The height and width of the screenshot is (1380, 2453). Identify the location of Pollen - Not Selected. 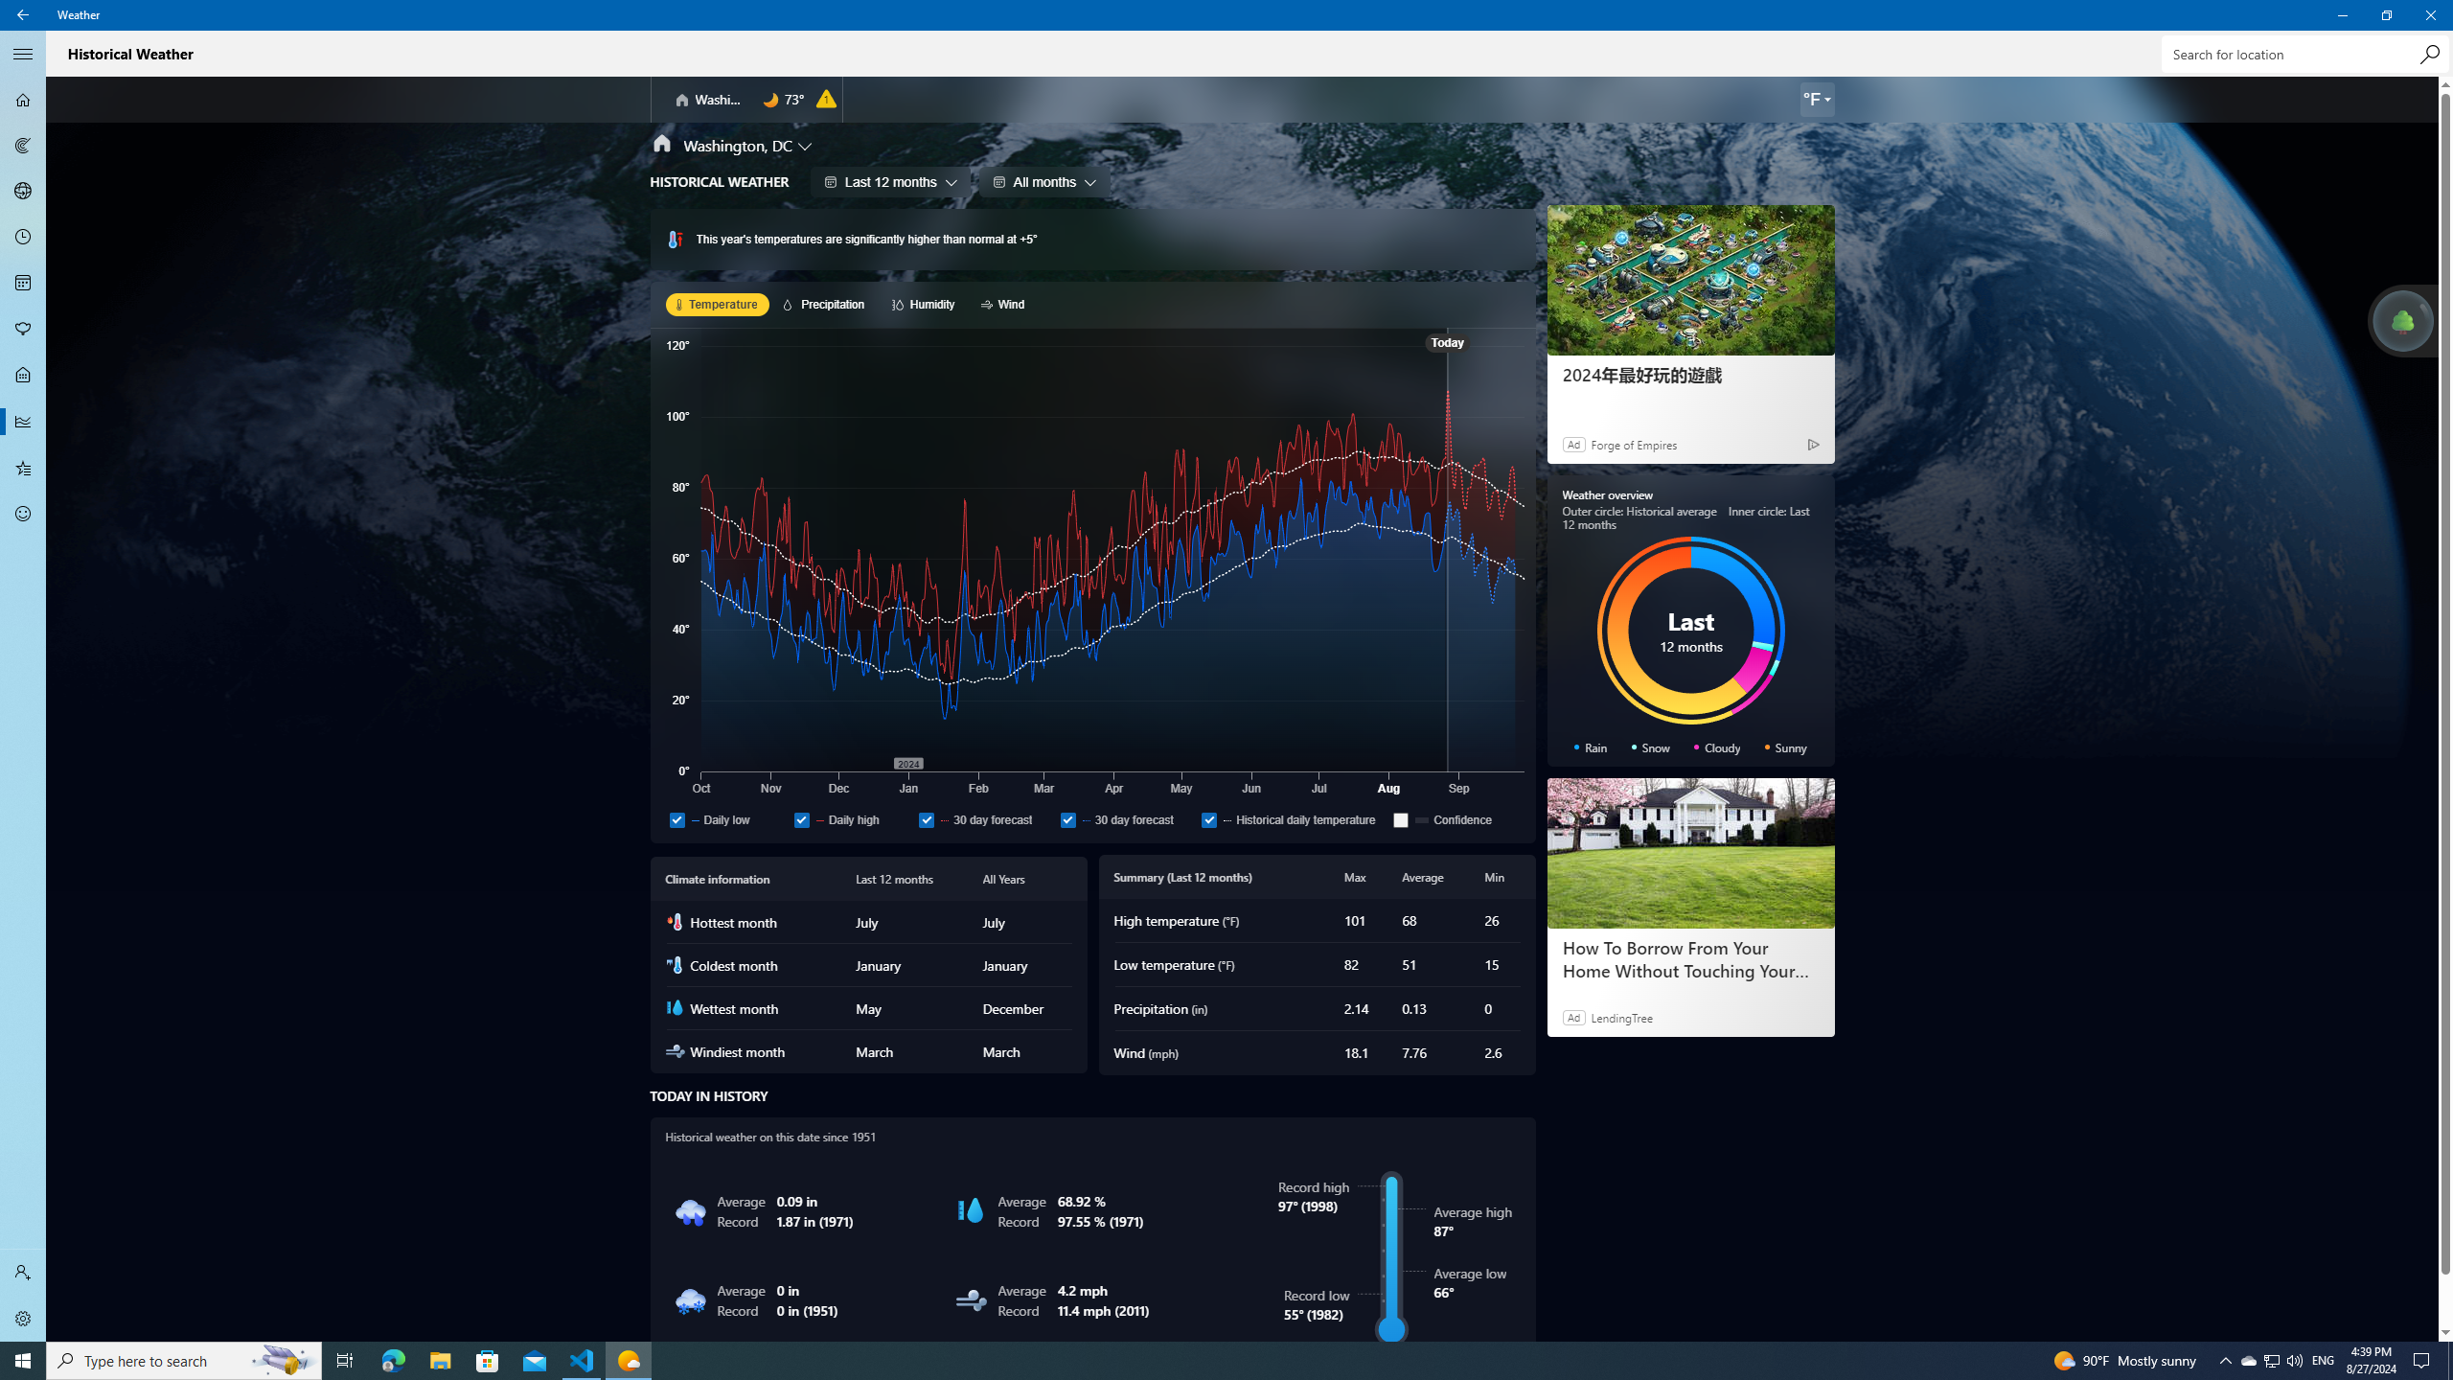
(23, 330).